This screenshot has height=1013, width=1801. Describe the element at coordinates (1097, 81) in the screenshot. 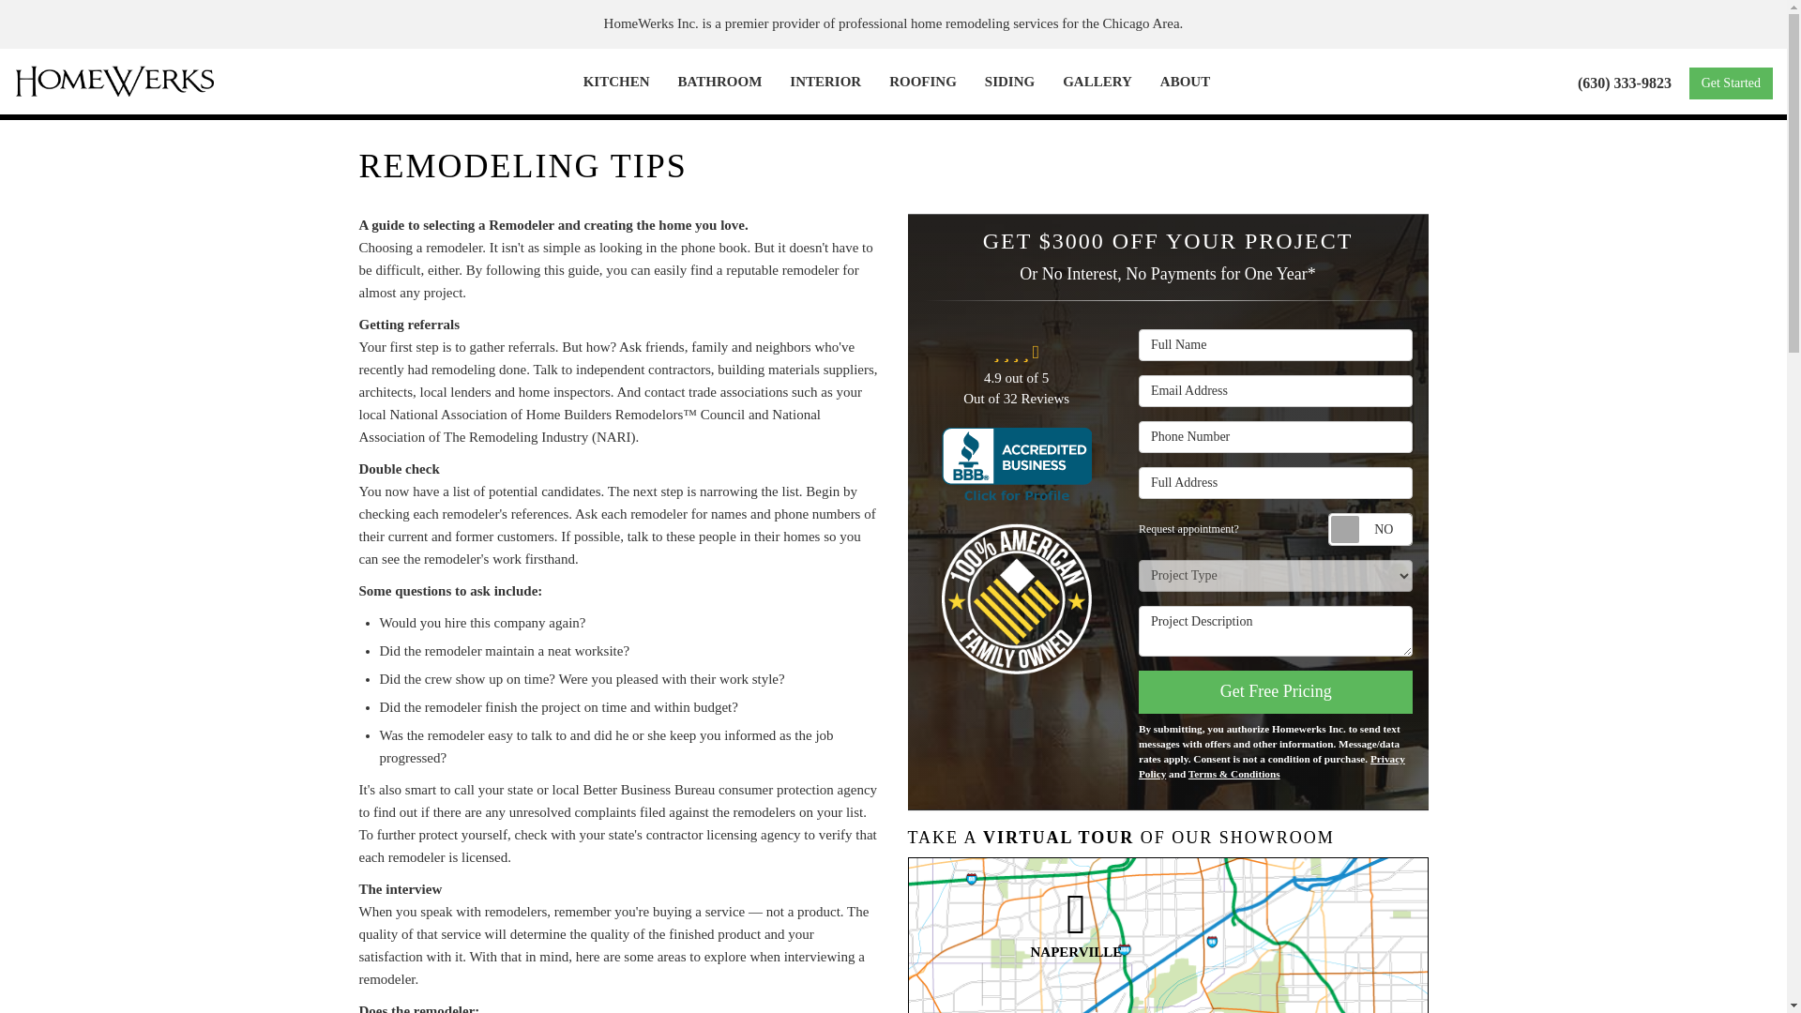

I see `GALLERY` at that location.